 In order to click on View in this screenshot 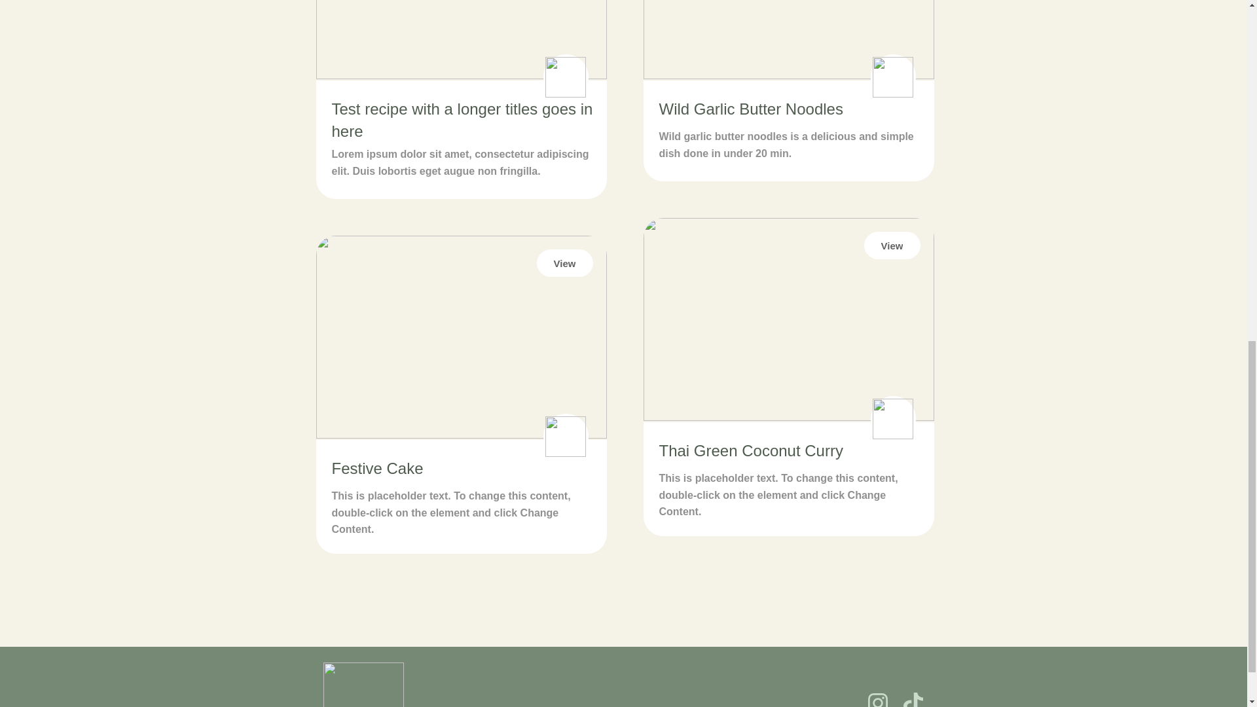, I will do `click(564, 263)`.